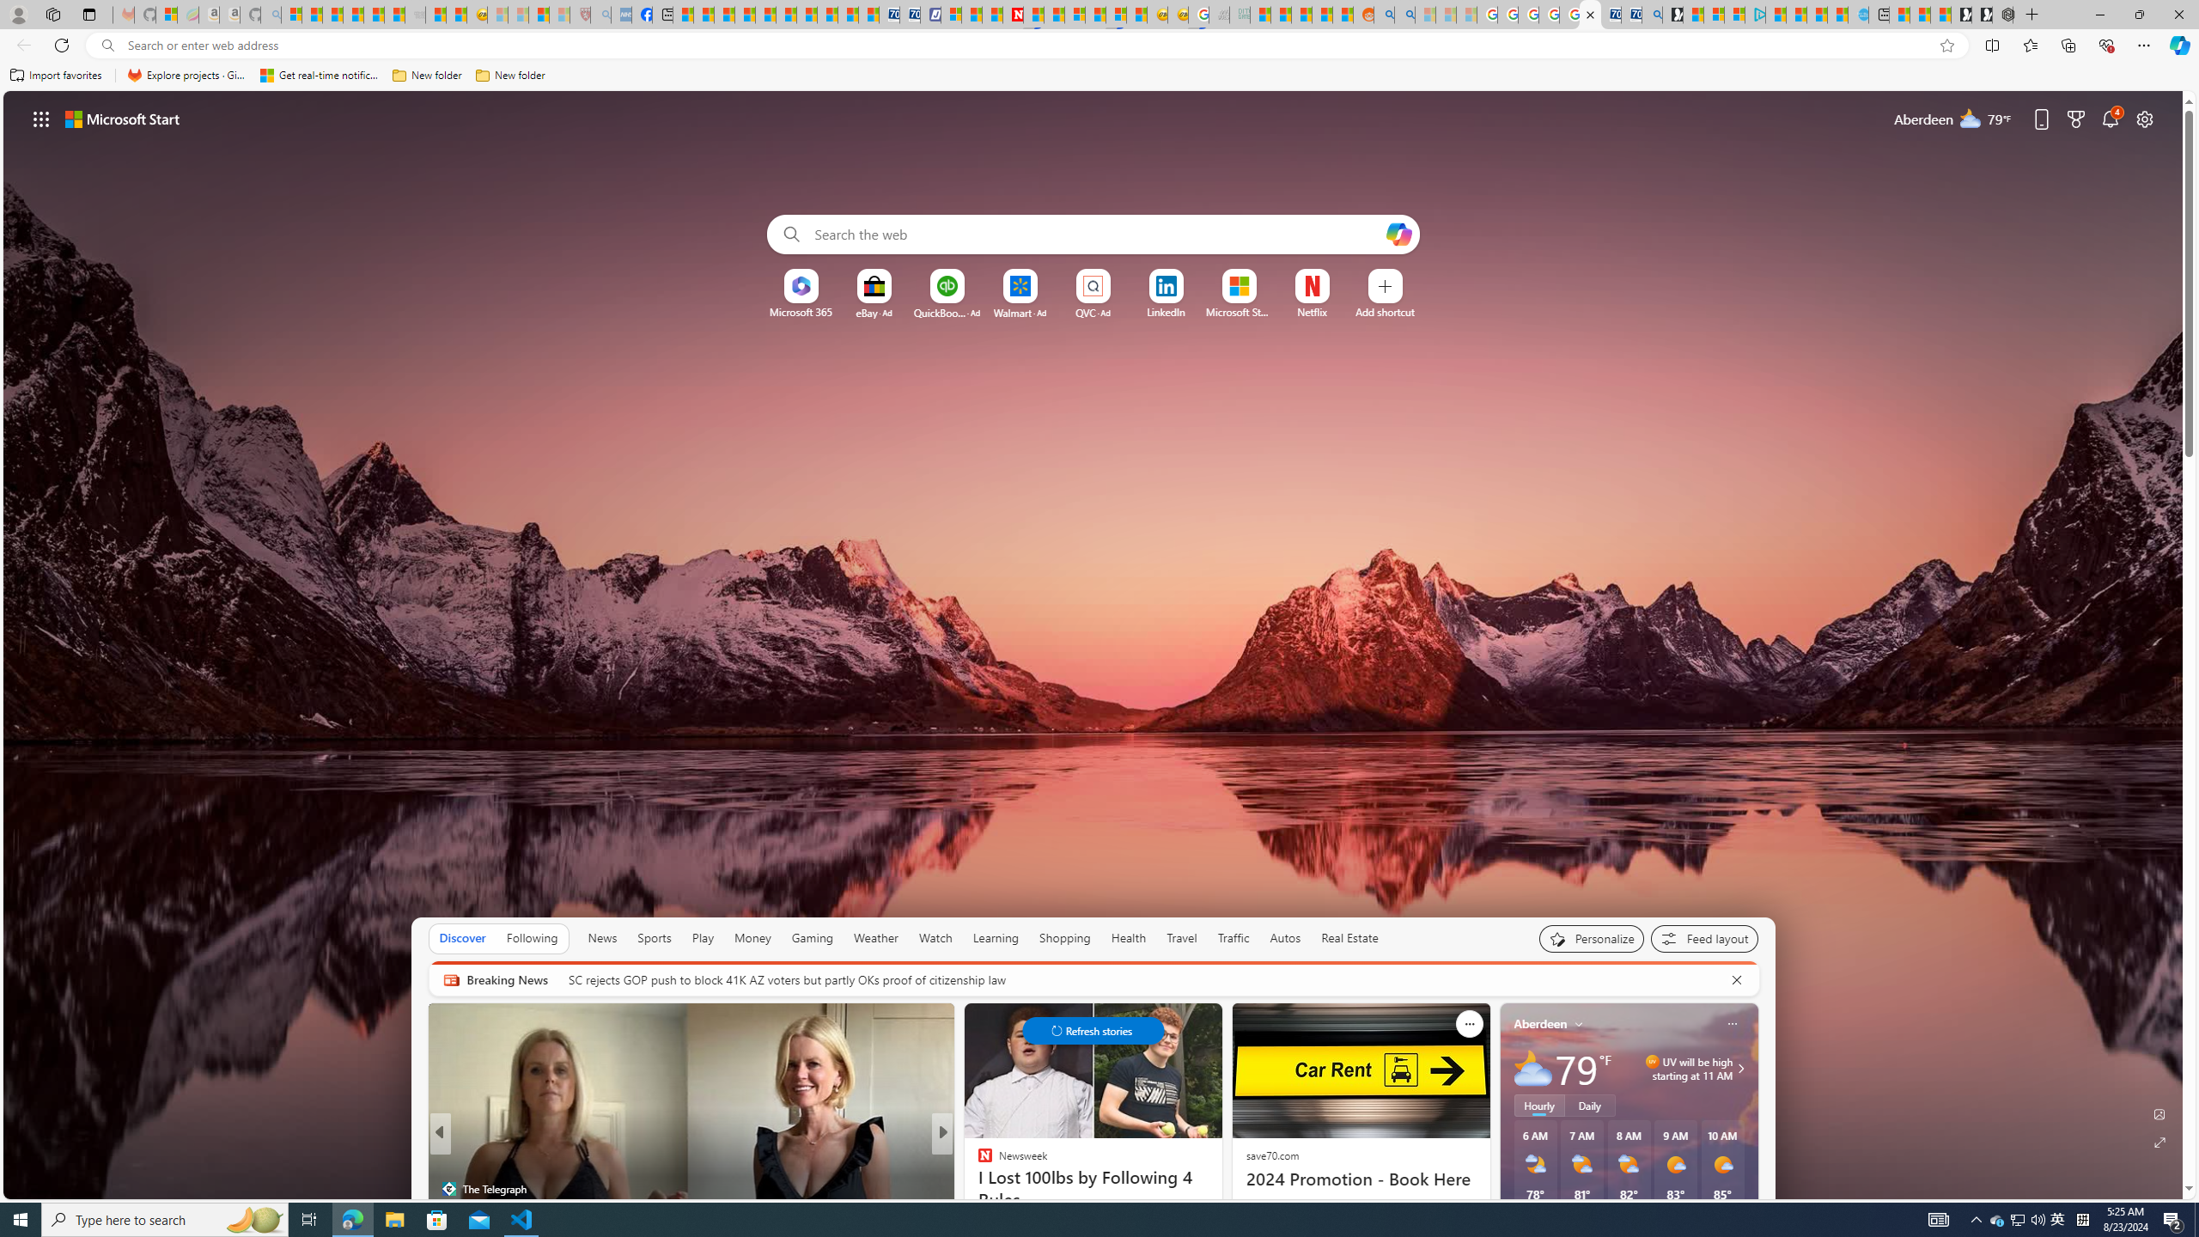  Describe the element at coordinates (1093, 1030) in the screenshot. I see `Class: control` at that location.